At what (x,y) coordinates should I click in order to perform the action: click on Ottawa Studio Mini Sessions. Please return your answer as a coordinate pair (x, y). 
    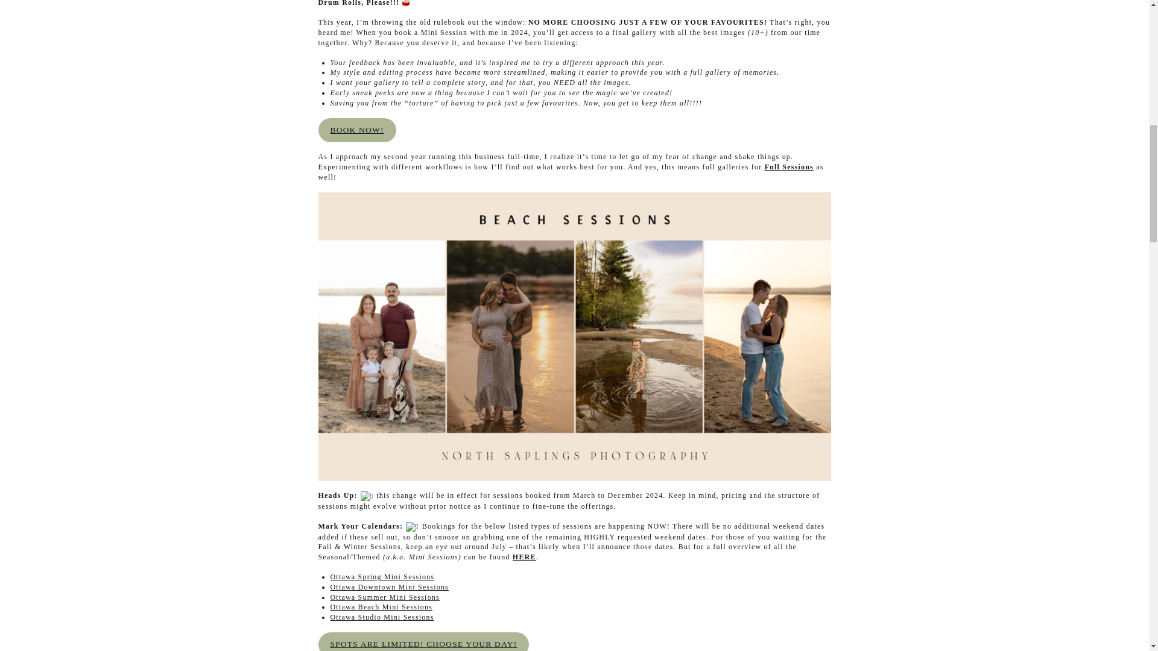
    Looking at the image, I should click on (382, 617).